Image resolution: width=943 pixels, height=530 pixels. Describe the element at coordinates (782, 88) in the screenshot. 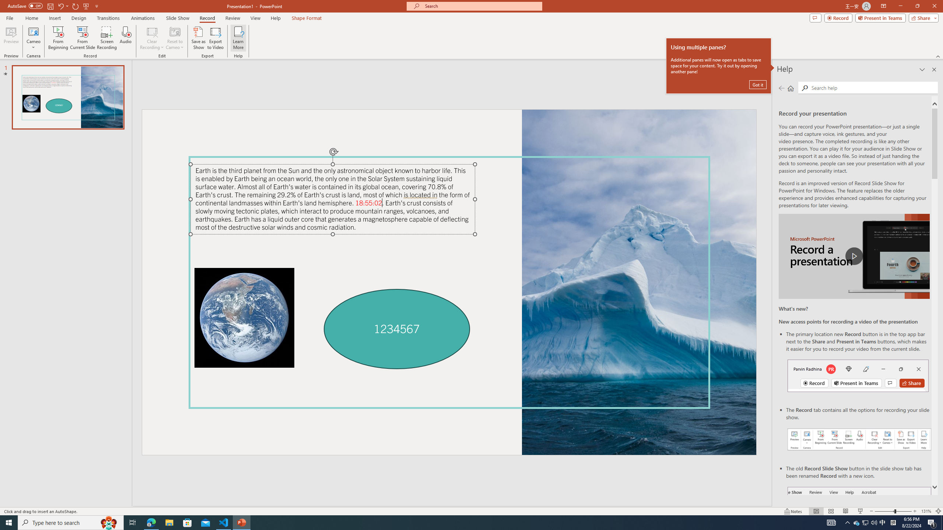

I see `Previous page` at that location.